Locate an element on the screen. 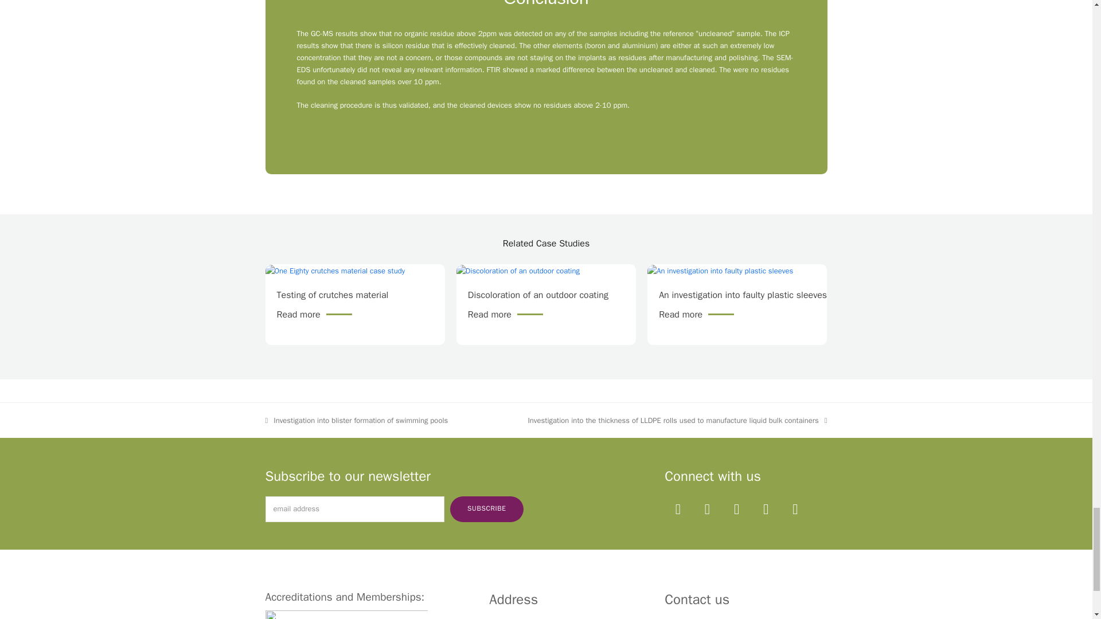  LinkedIn is located at coordinates (766, 509).